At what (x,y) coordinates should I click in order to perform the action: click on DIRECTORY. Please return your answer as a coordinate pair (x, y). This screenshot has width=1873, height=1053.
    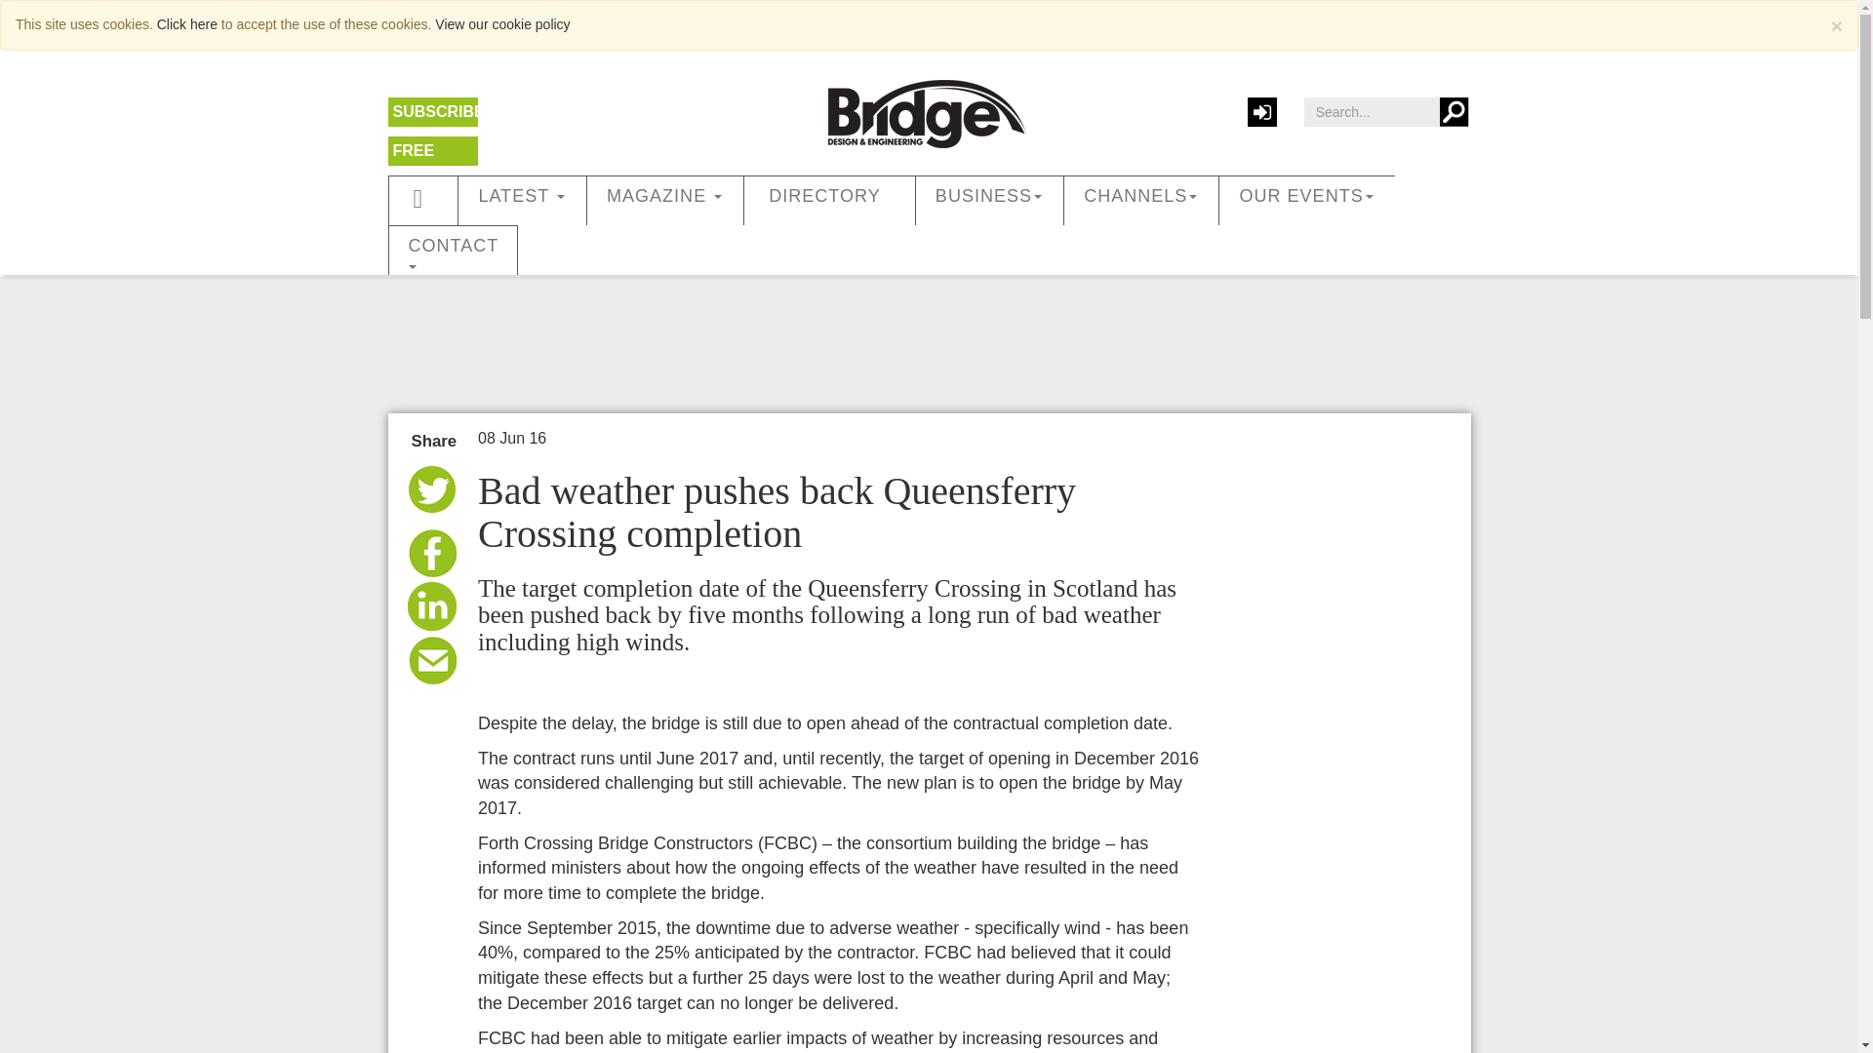
    Looking at the image, I should click on (829, 201).